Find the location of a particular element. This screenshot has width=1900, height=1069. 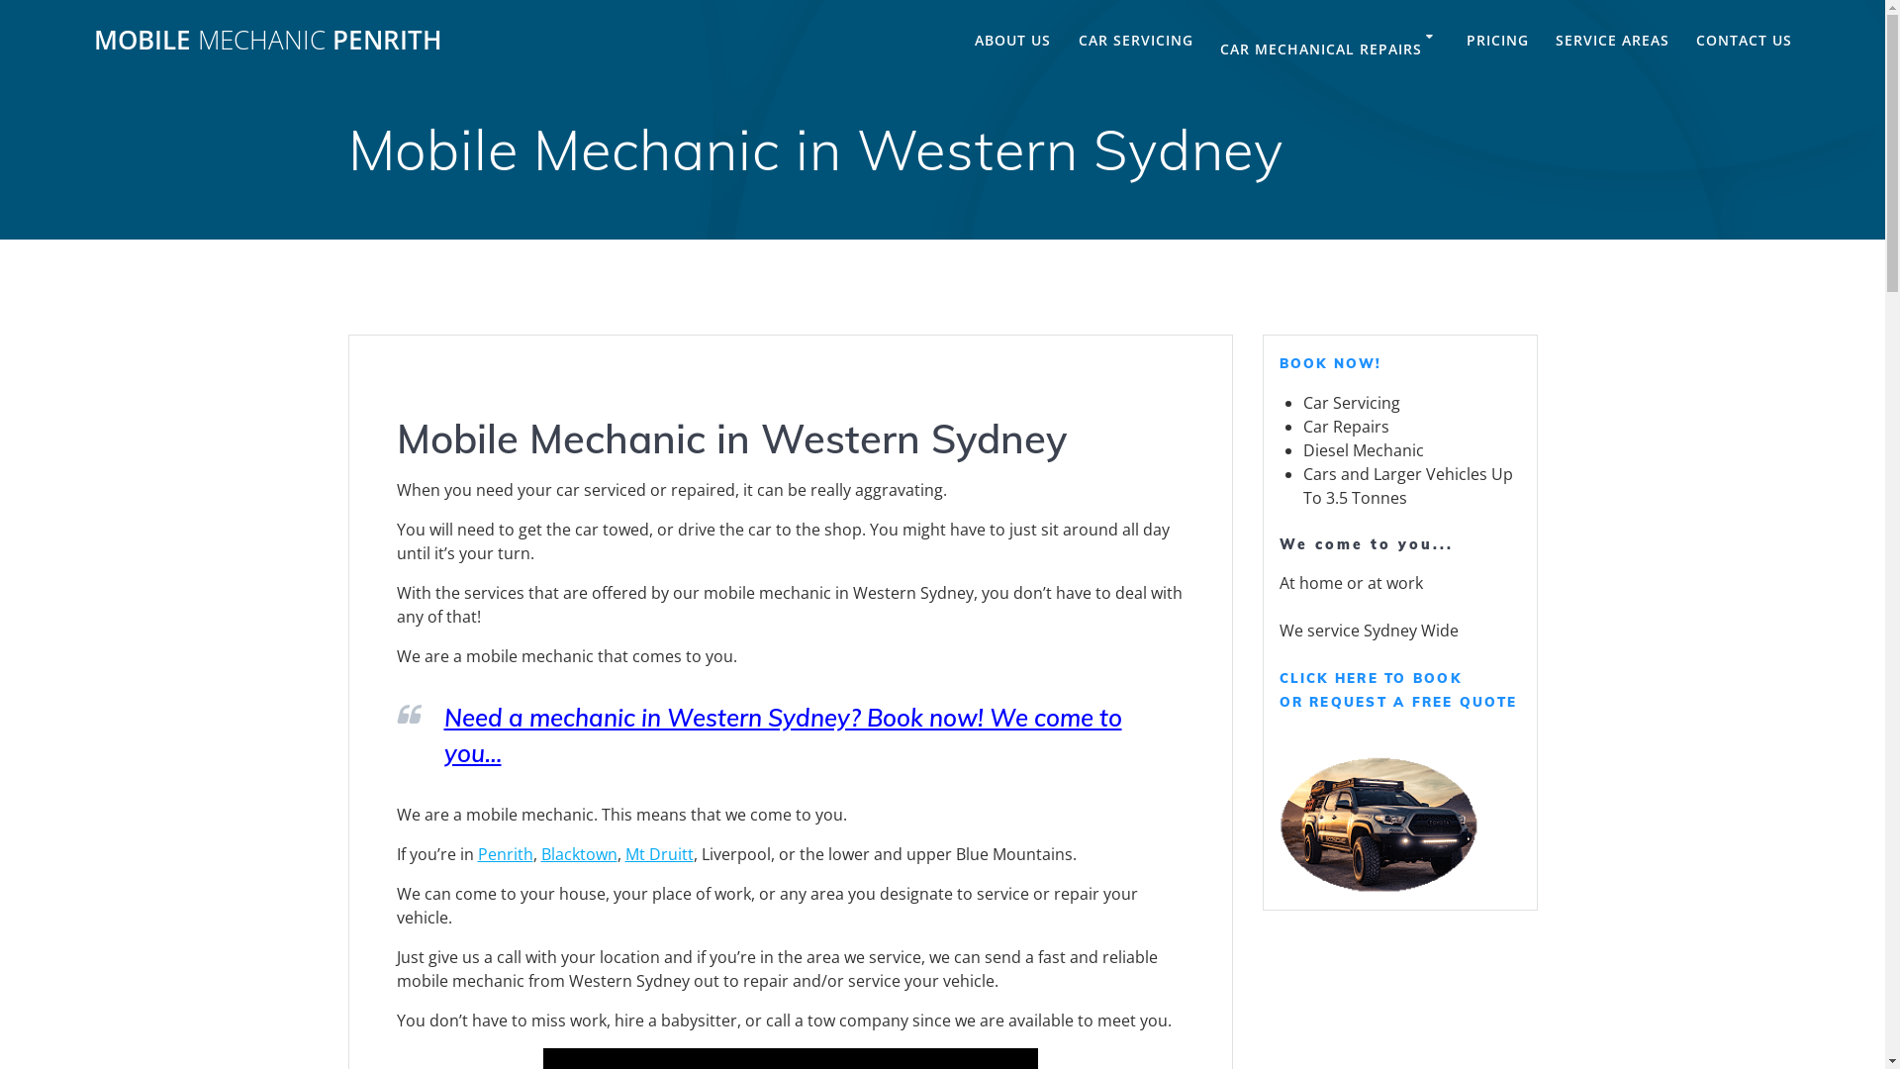

BOOK NOW! is located at coordinates (1330, 363).